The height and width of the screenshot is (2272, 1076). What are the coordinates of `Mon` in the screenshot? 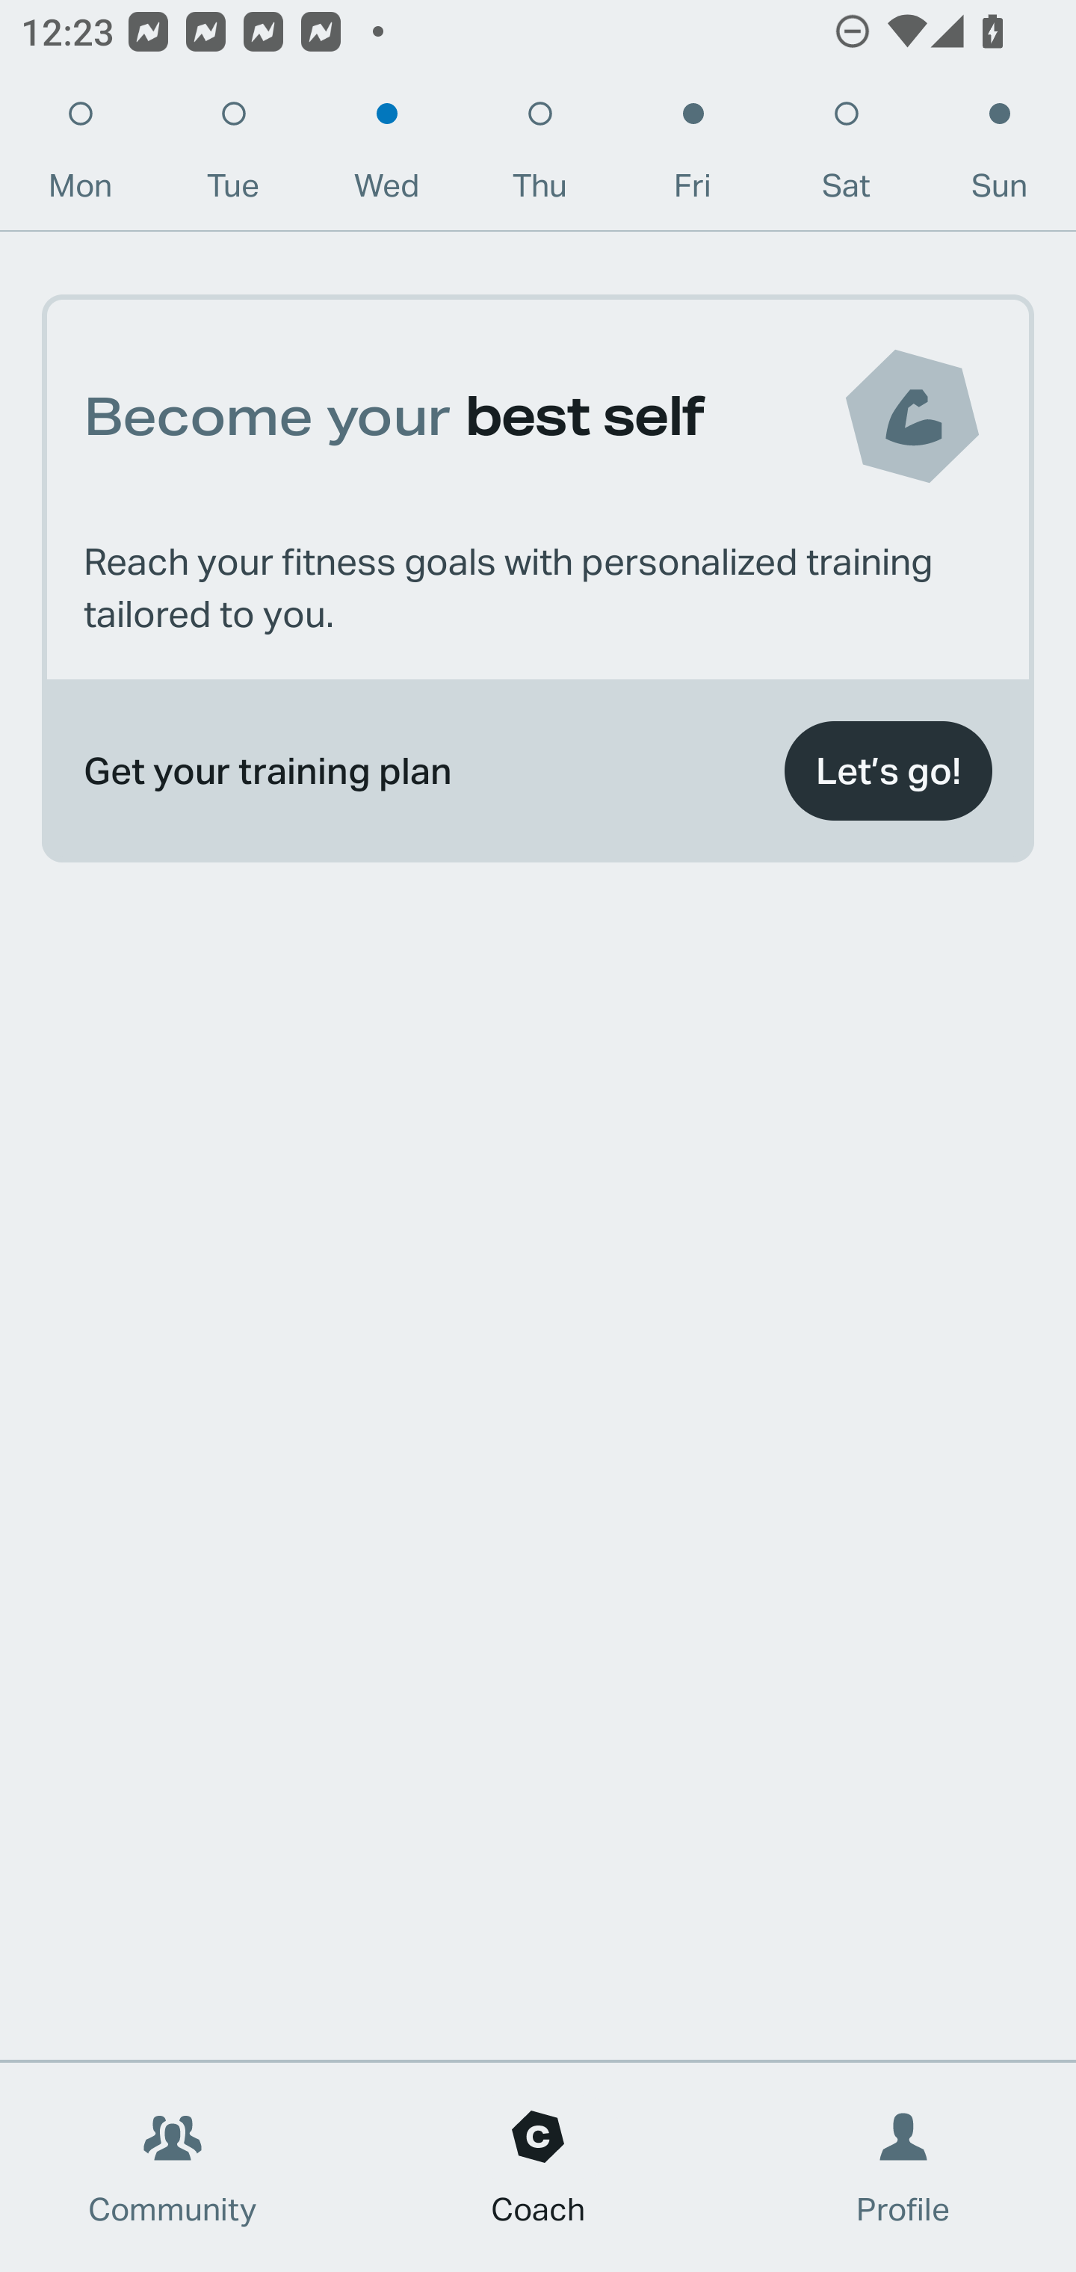 It's located at (80, 157).